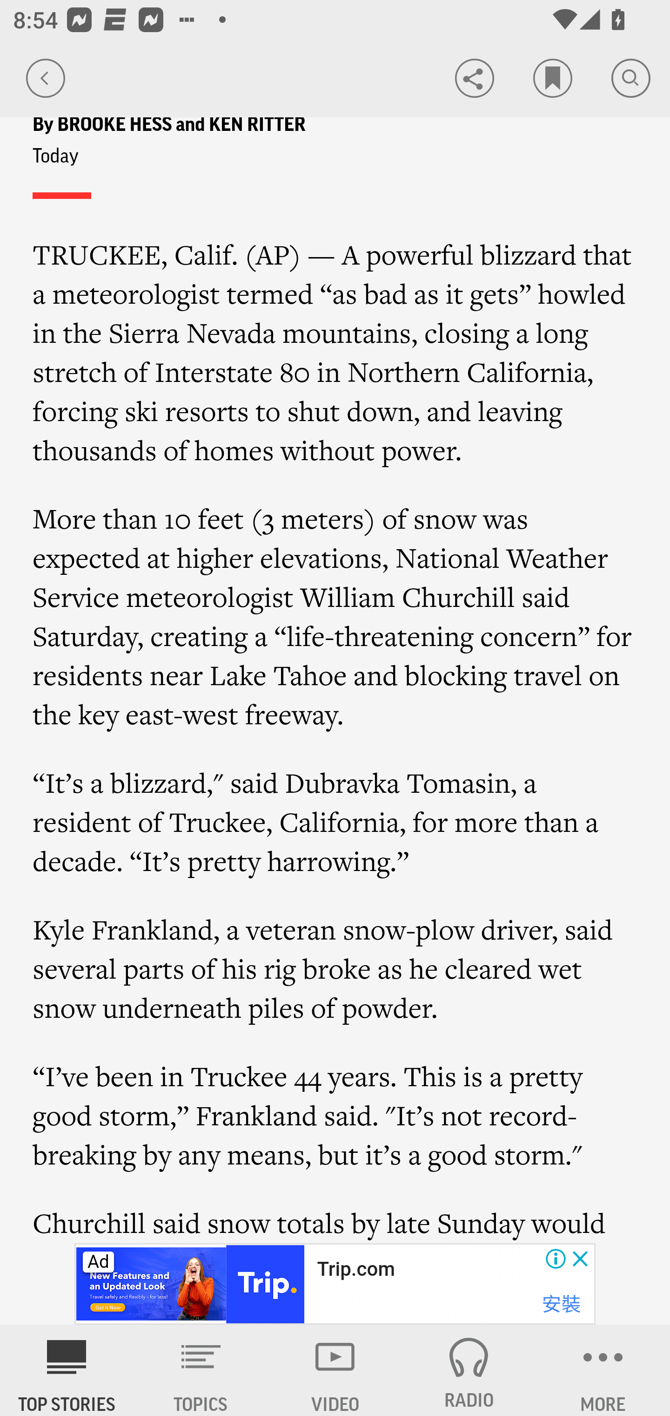 The image size is (670, 1416). I want to click on RADIO, so click(469, 1370).